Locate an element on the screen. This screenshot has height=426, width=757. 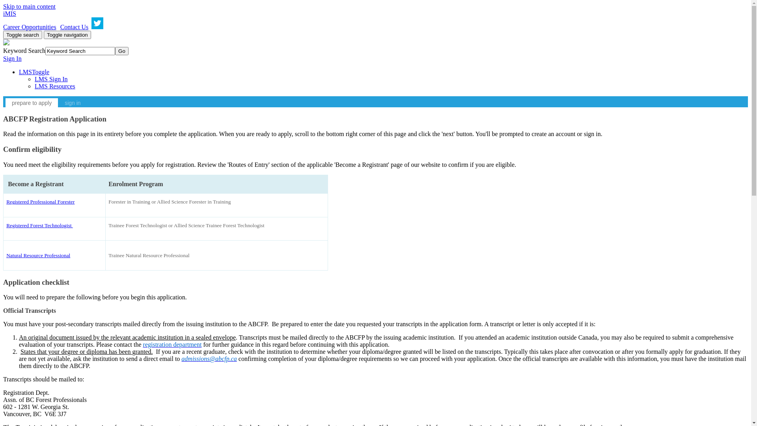
Sign In is located at coordinates (13, 58).